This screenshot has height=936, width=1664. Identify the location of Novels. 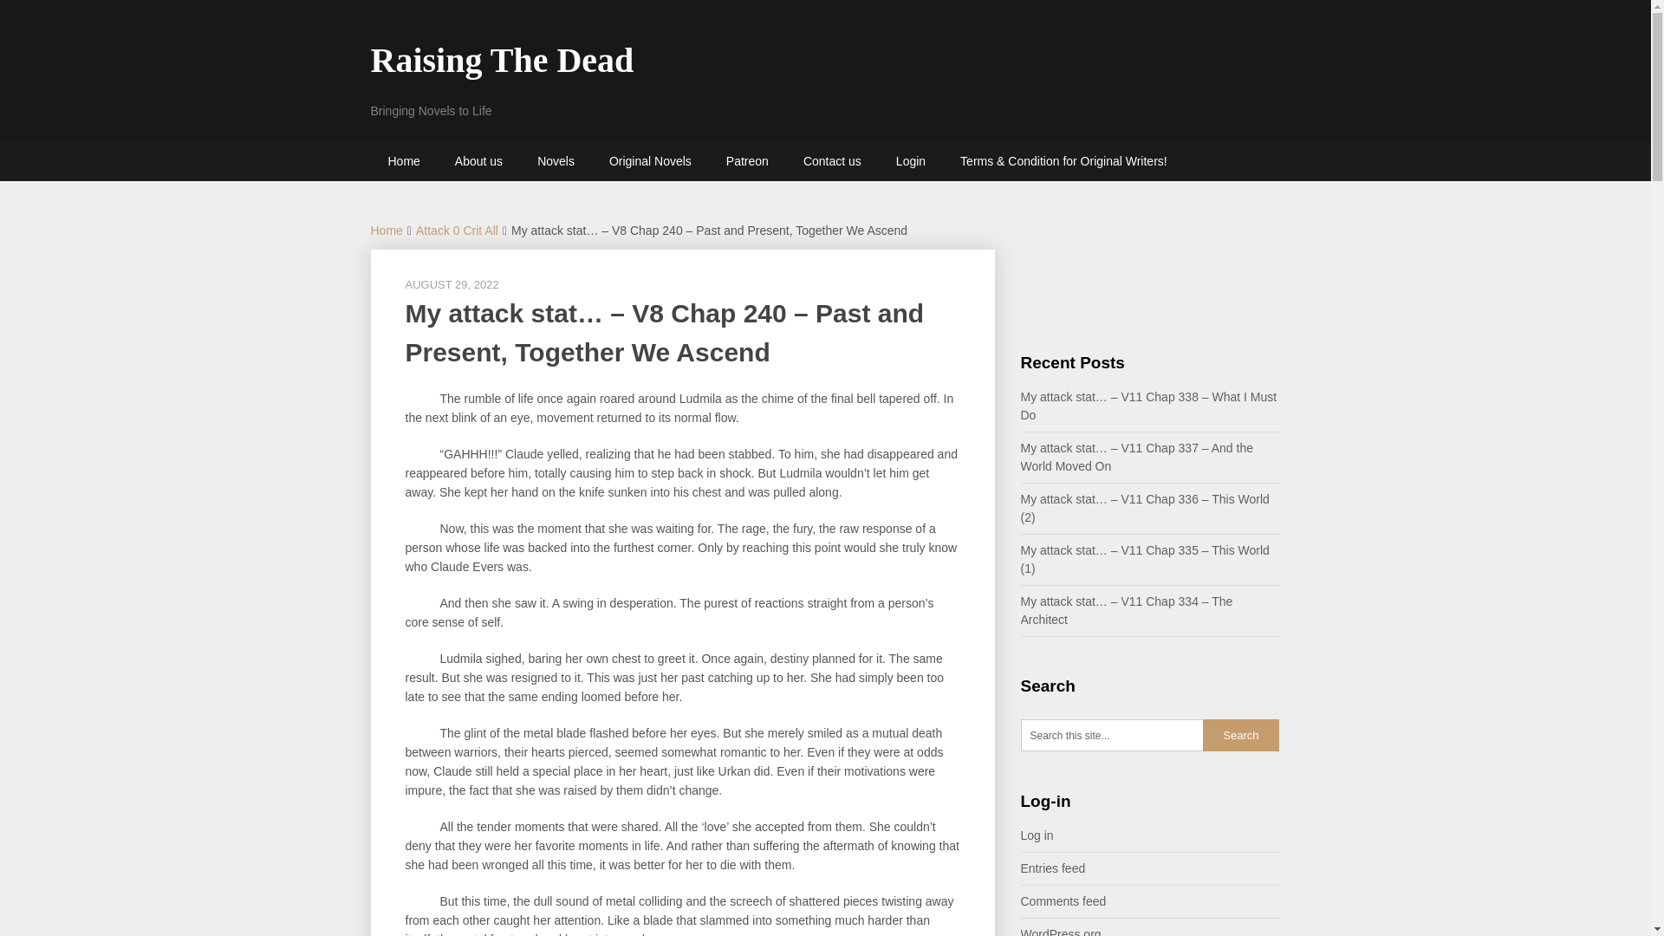
(556, 161).